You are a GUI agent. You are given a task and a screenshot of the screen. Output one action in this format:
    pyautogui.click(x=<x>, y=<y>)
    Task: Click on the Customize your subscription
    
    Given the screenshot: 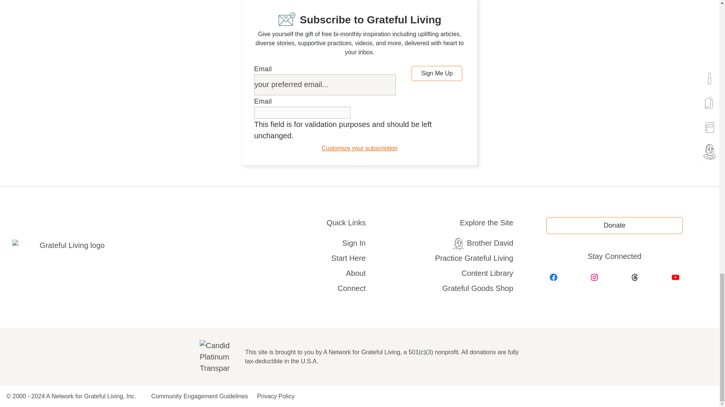 What is the action you would take?
    pyautogui.click(x=359, y=148)
    